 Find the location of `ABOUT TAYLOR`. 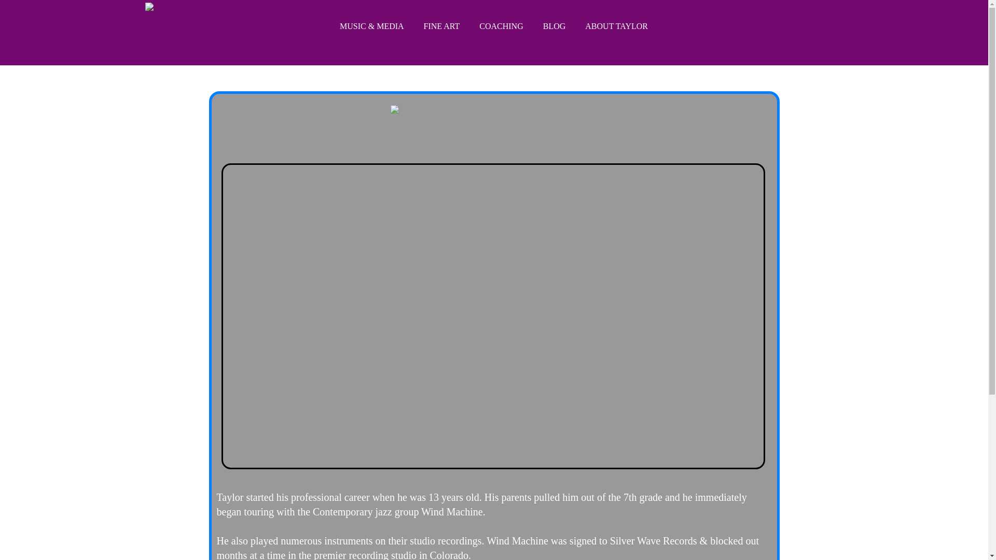

ABOUT TAYLOR is located at coordinates (616, 26).